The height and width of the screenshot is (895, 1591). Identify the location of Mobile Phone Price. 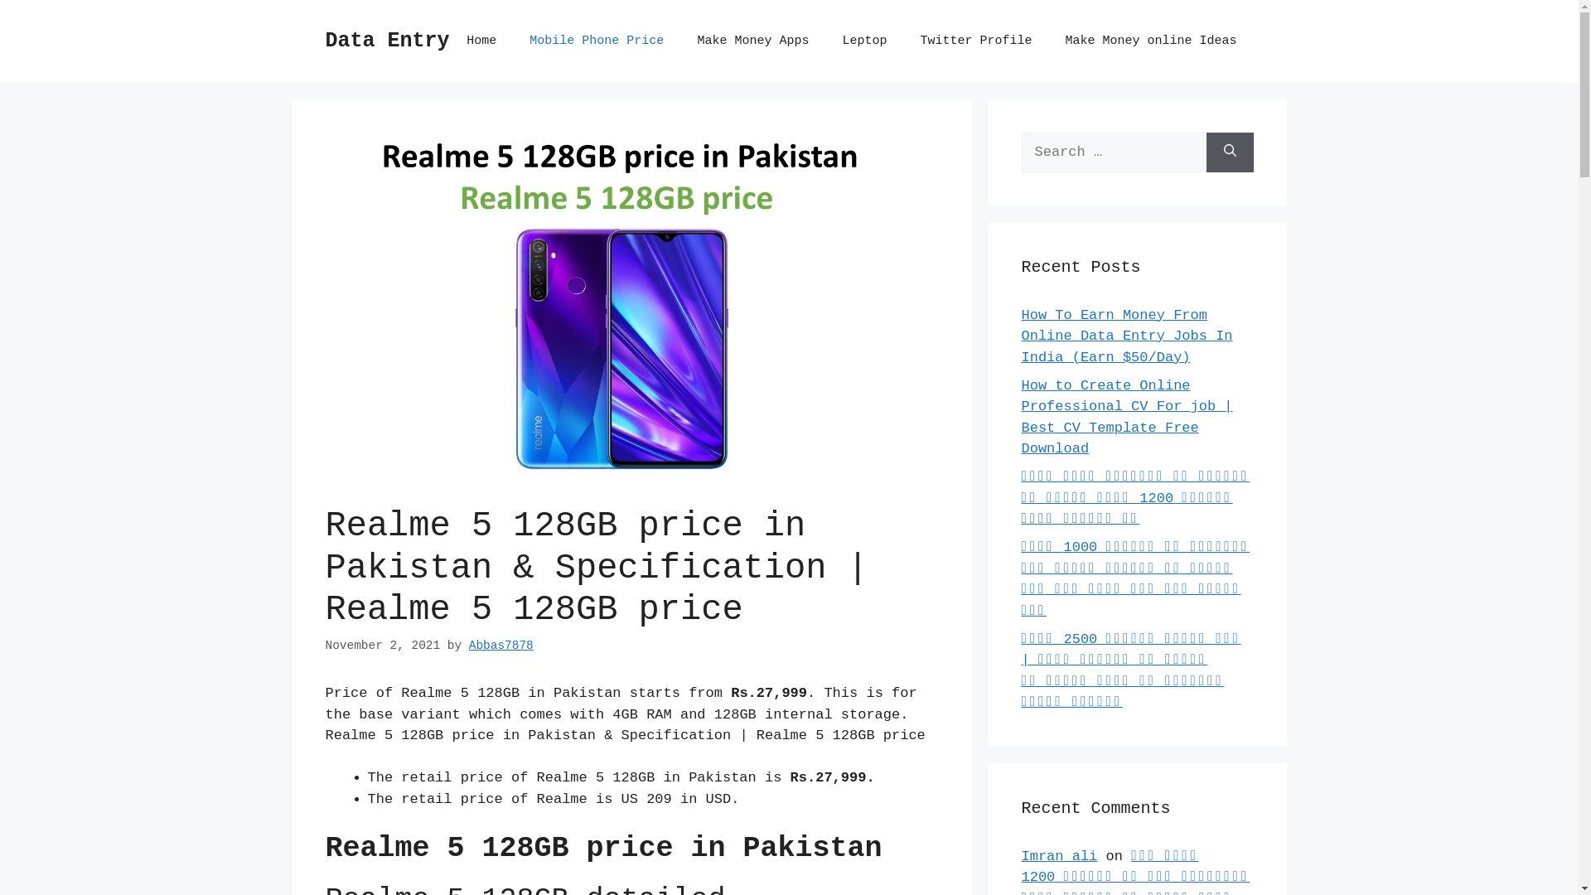
(597, 41).